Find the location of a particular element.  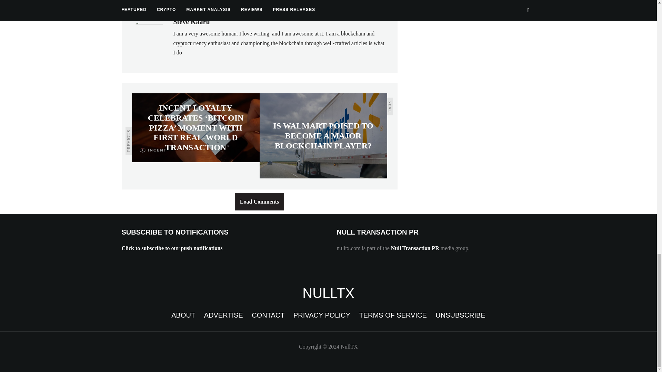

ABOUT is located at coordinates (183, 315).